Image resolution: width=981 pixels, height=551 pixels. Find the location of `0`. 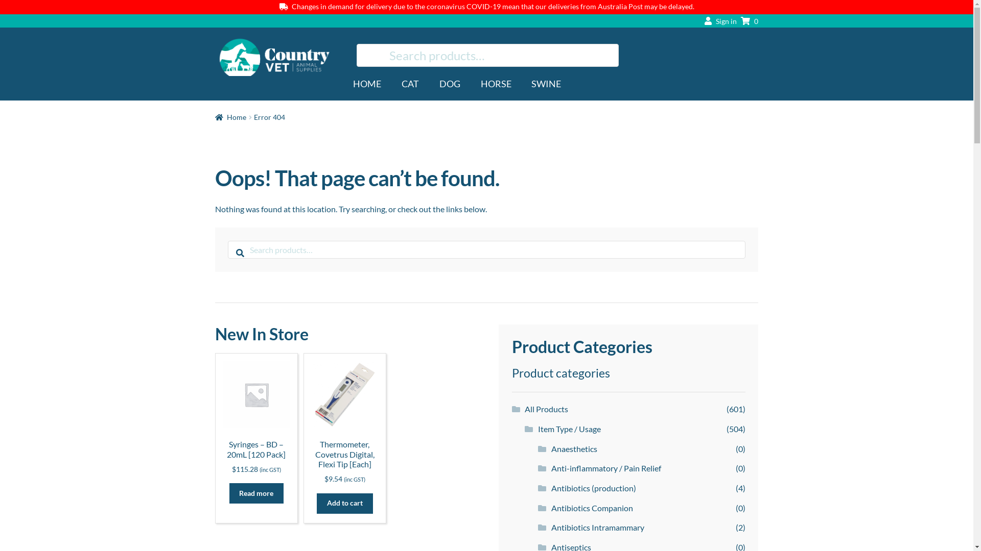

0 is located at coordinates (748, 20).